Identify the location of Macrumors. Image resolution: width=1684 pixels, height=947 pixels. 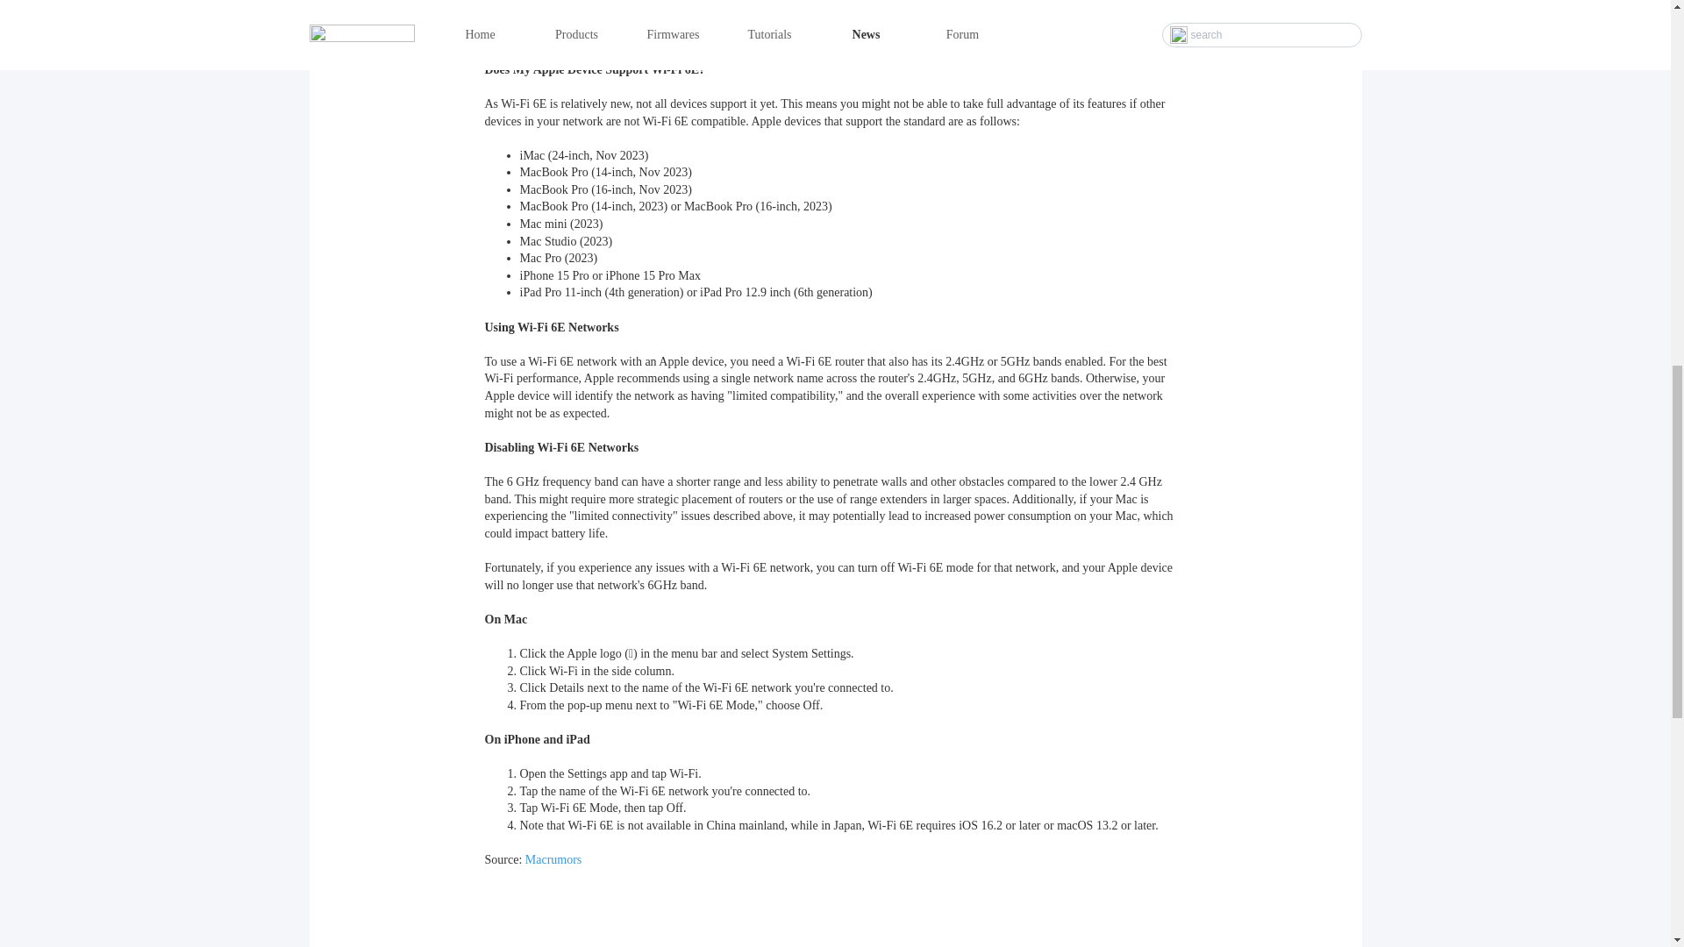
(554, 859).